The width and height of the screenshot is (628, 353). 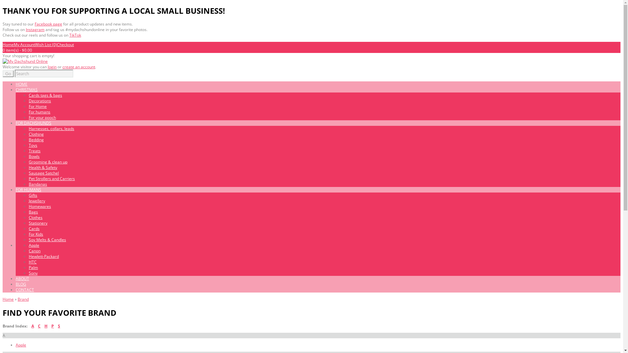 I want to click on Clothing, so click(x=36, y=134).